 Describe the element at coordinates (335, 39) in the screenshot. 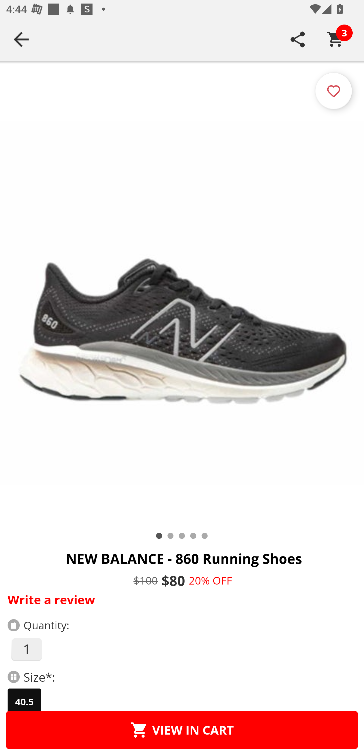

I see `Cart` at that location.